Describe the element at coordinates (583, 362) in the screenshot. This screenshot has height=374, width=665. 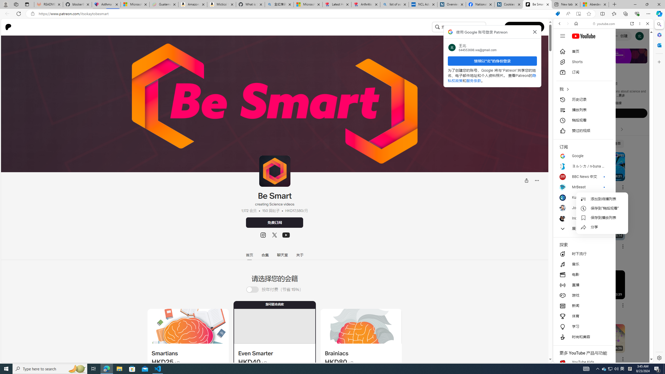
I see `YouTube Kids` at that location.